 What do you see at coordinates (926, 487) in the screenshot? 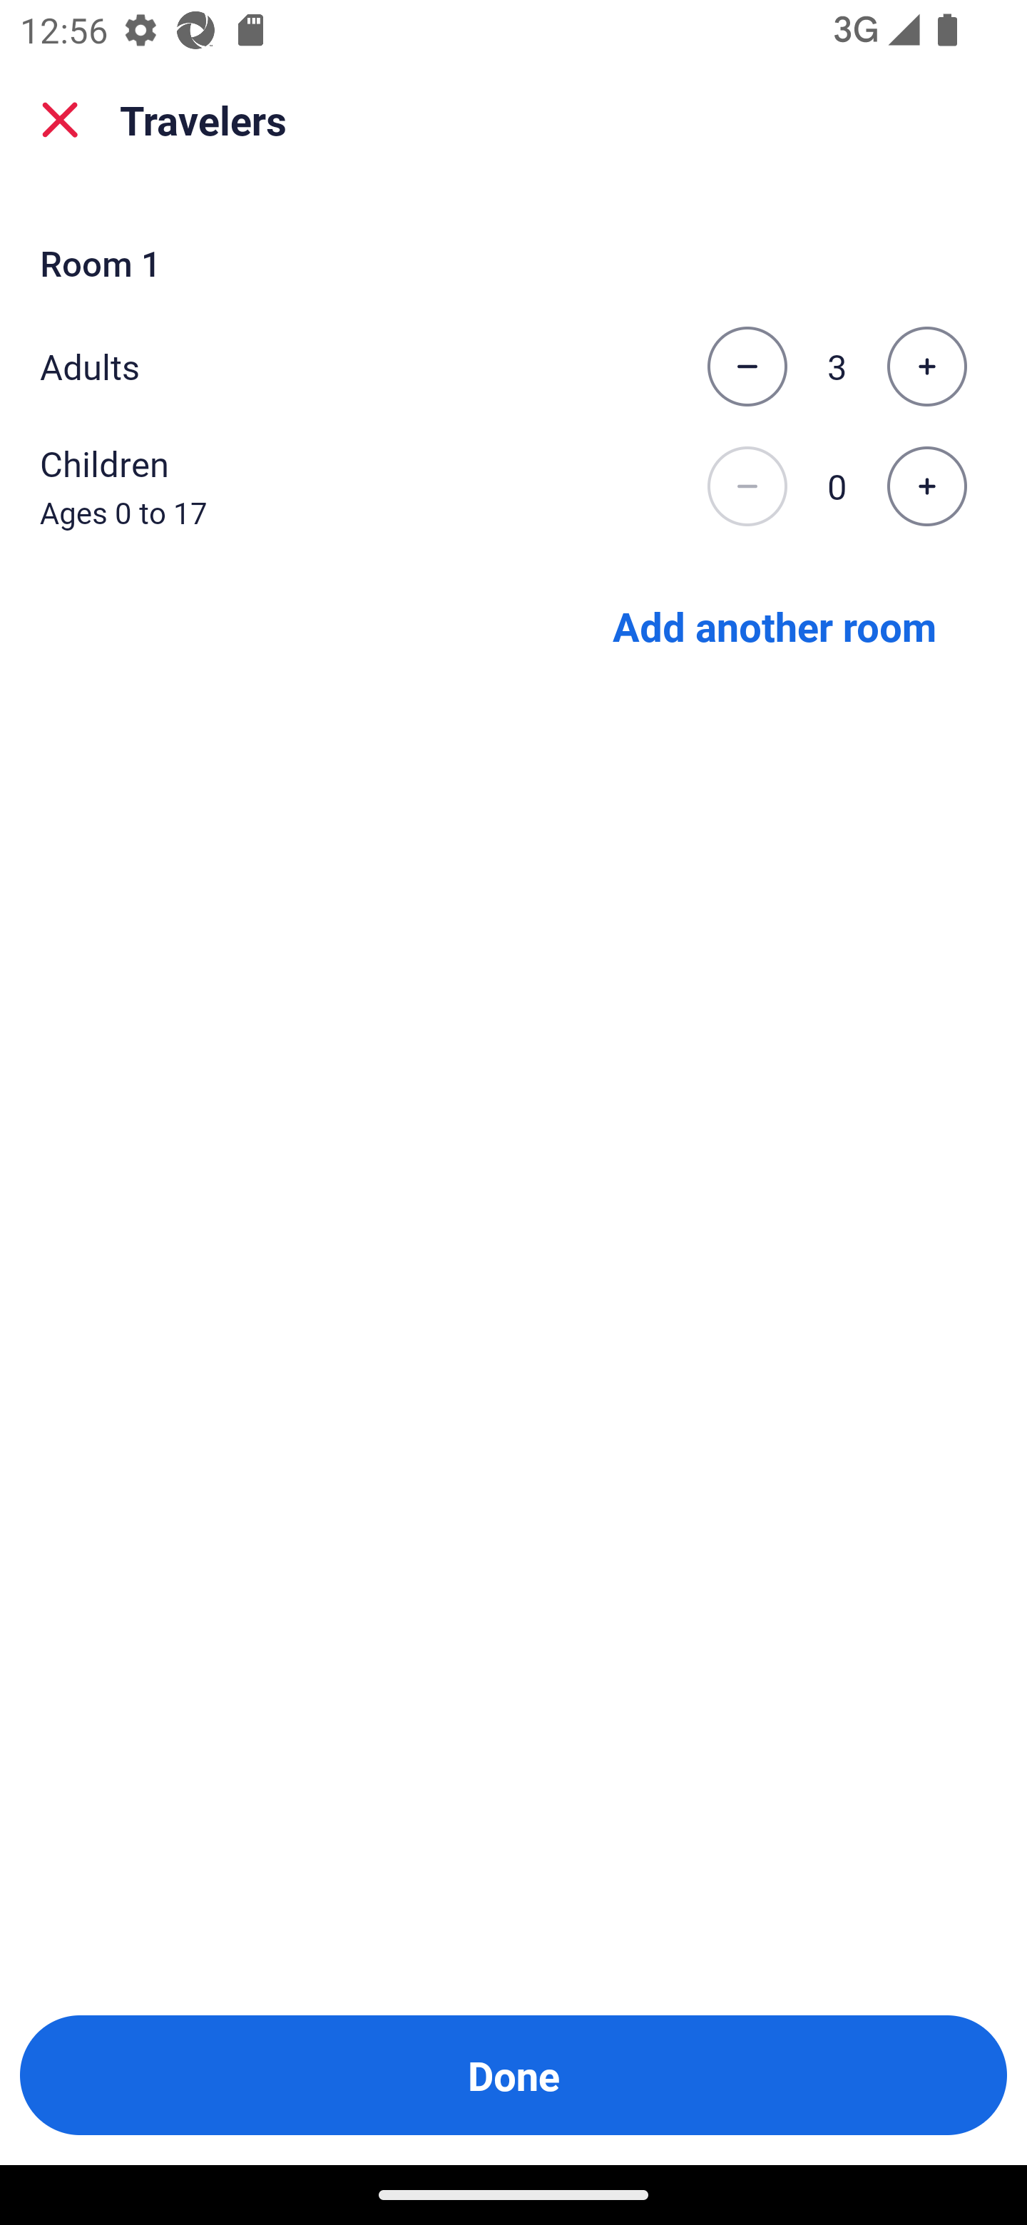
I see `Increase the number of children` at bounding box center [926, 487].